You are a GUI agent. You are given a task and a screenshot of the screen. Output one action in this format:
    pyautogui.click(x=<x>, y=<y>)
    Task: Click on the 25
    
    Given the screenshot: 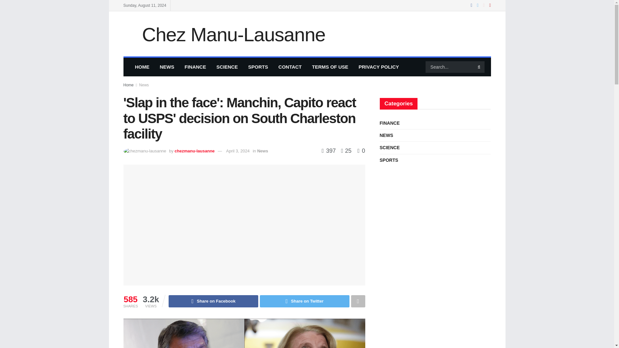 What is the action you would take?
    pyautogui.click(x=344, y=151)
    